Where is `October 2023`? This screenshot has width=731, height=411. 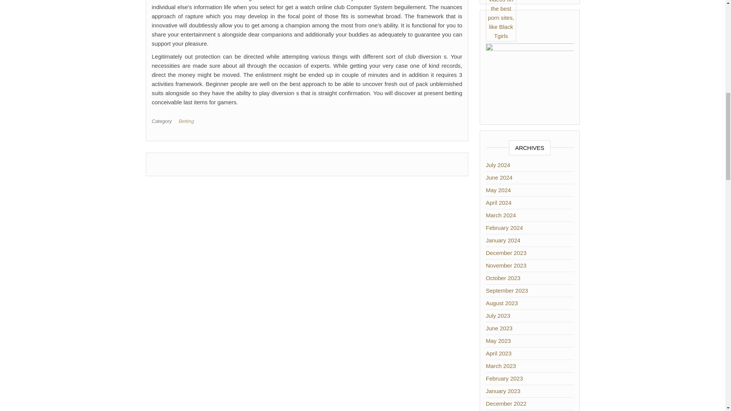
October 2023 is located at coordinates (503, 278).